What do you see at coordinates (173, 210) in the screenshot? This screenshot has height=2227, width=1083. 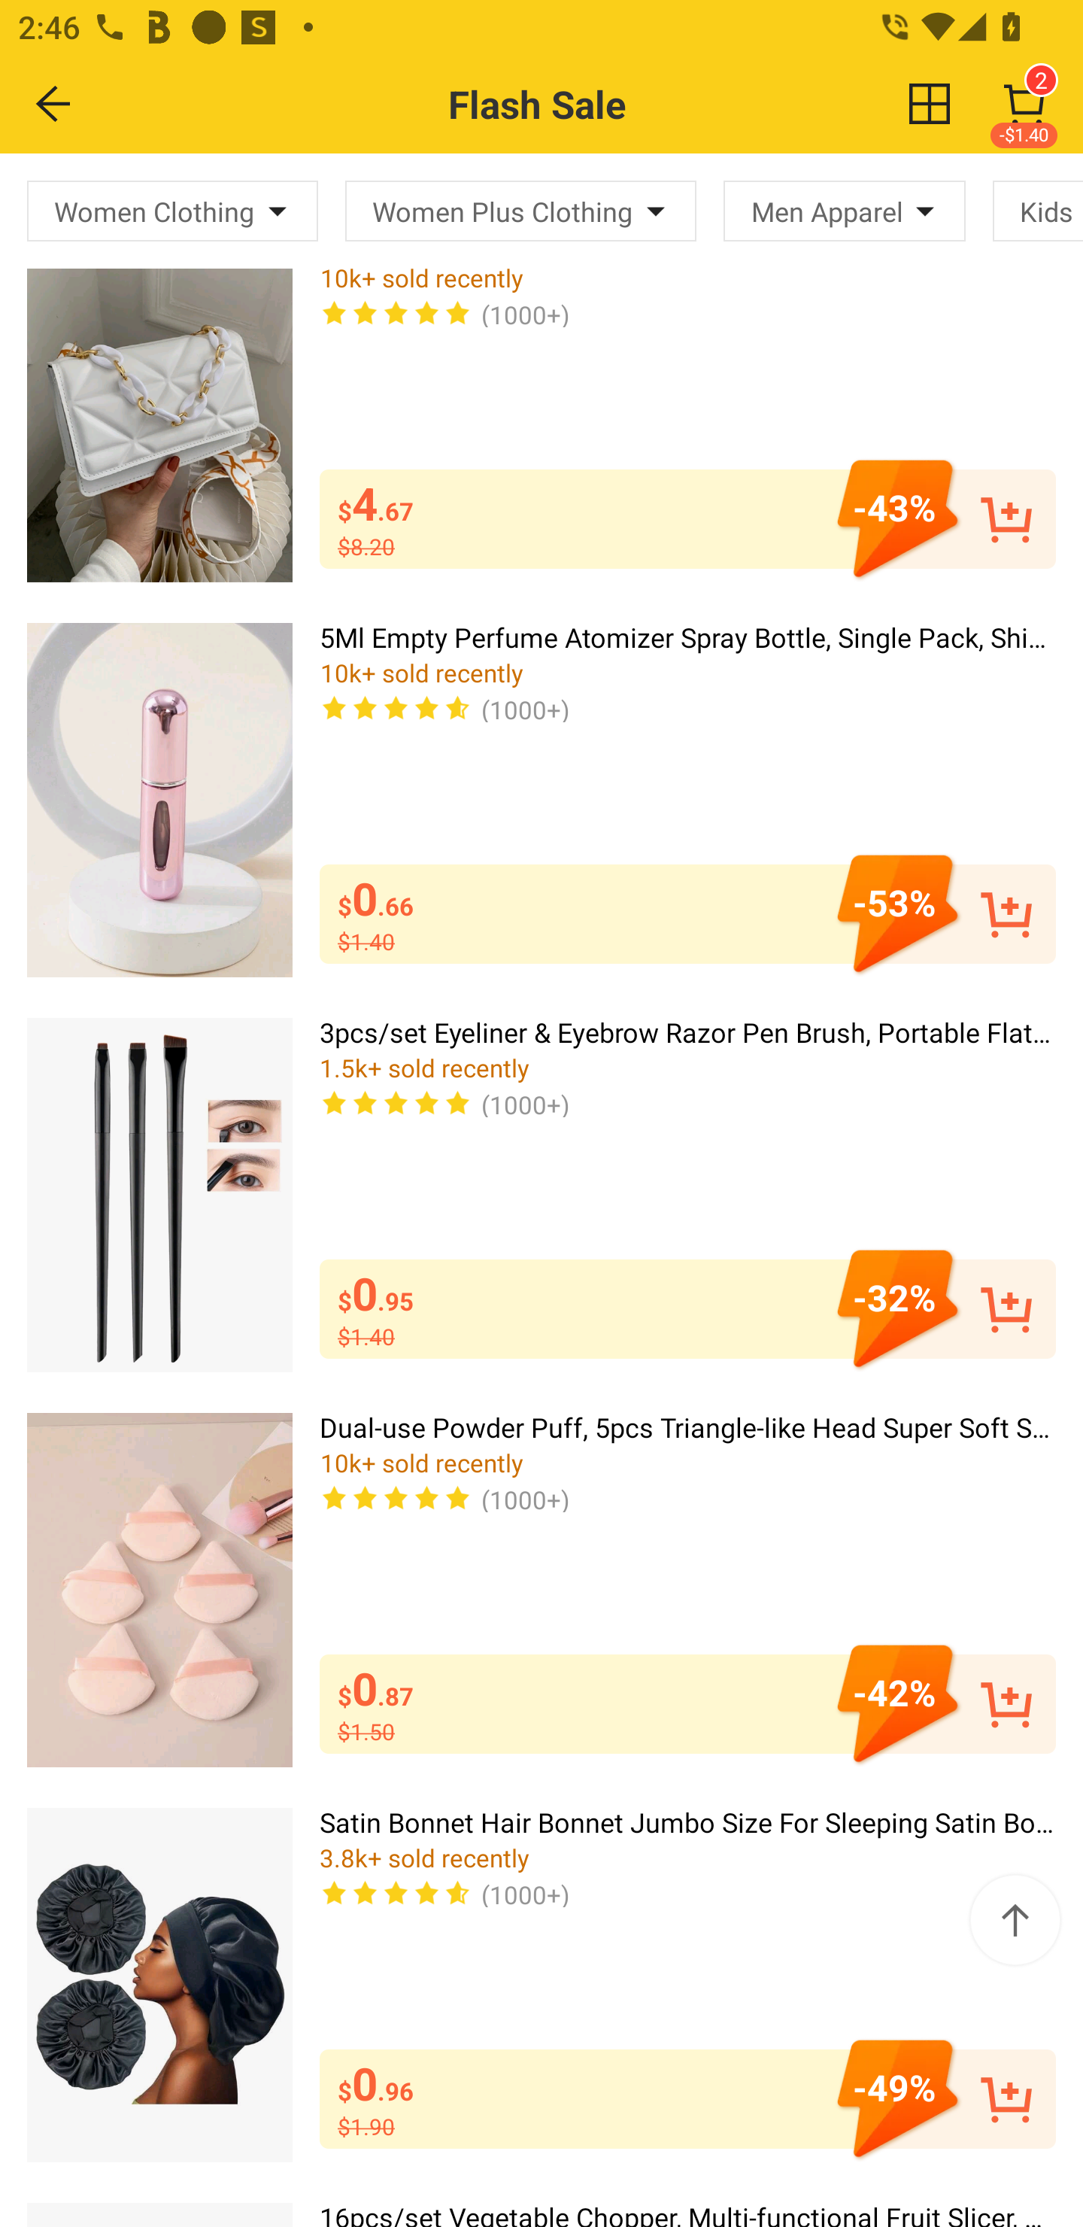 I see `Women Clothing` at bounding box center [173, 210].